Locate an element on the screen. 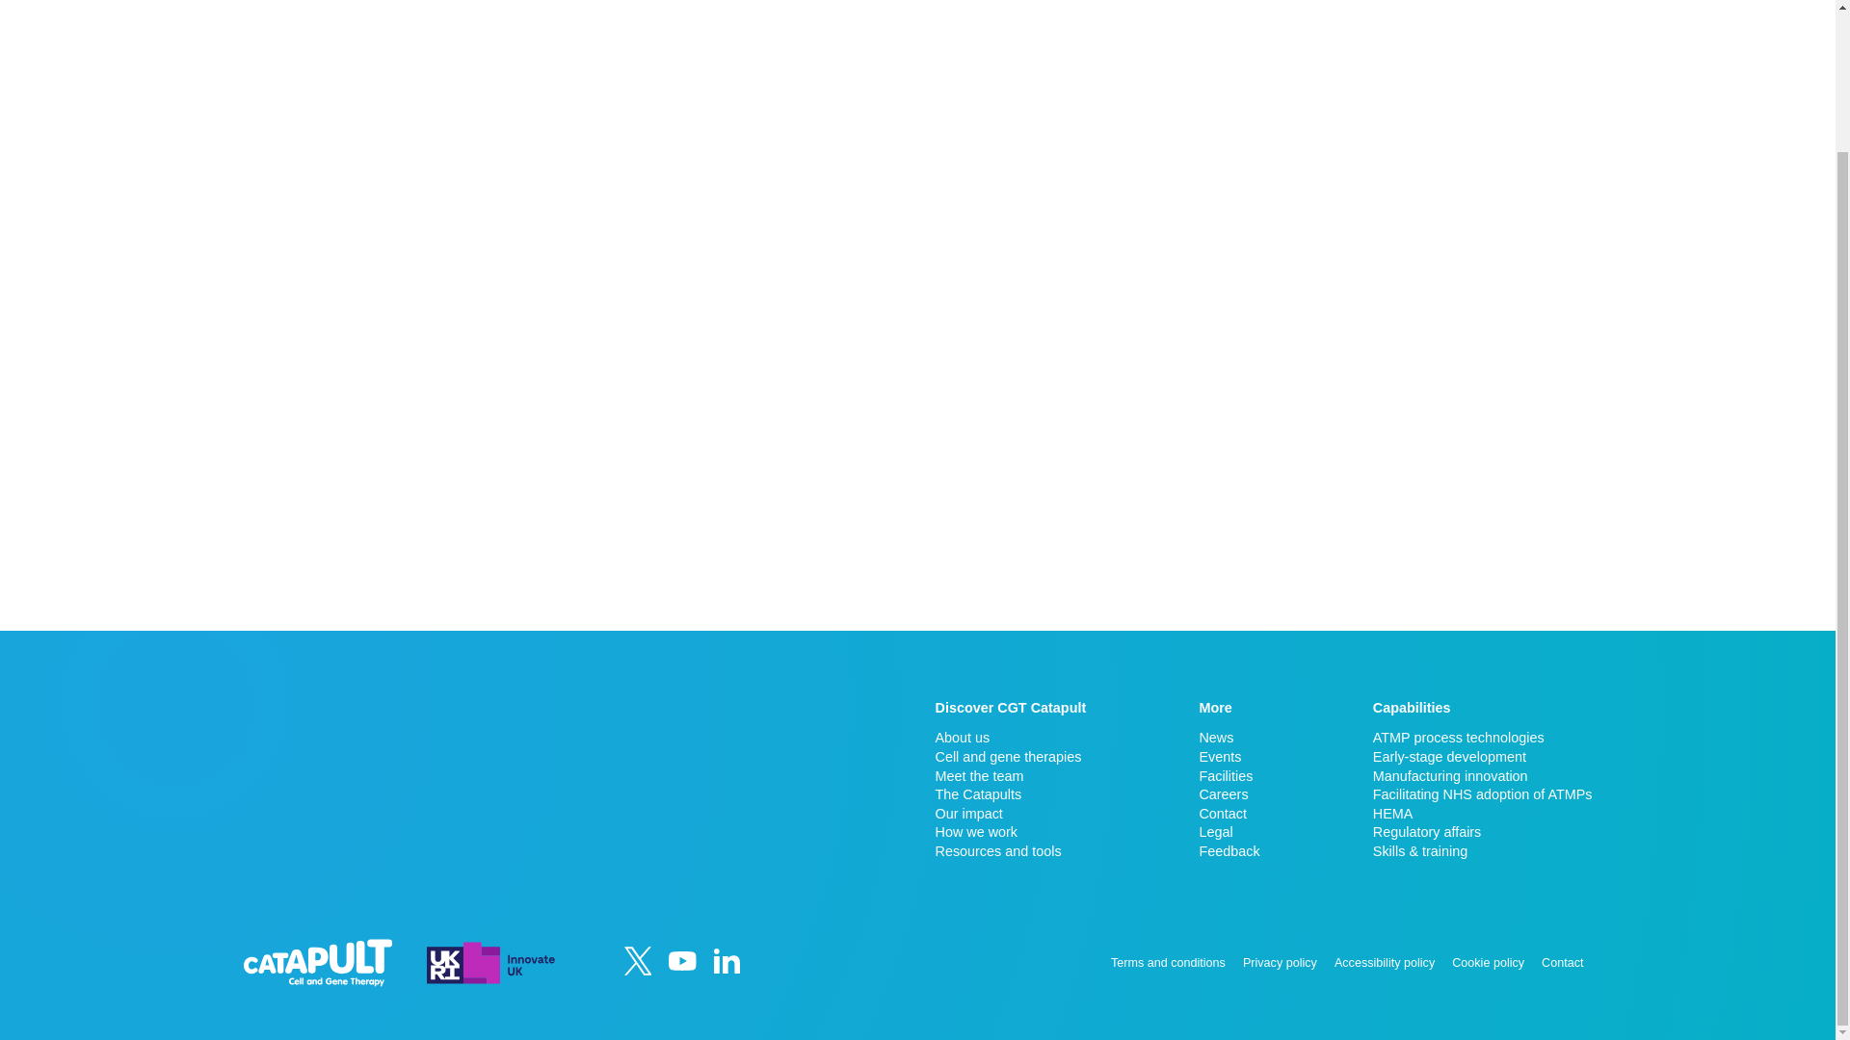  The Catapults is located at coordinates (1010, 793).